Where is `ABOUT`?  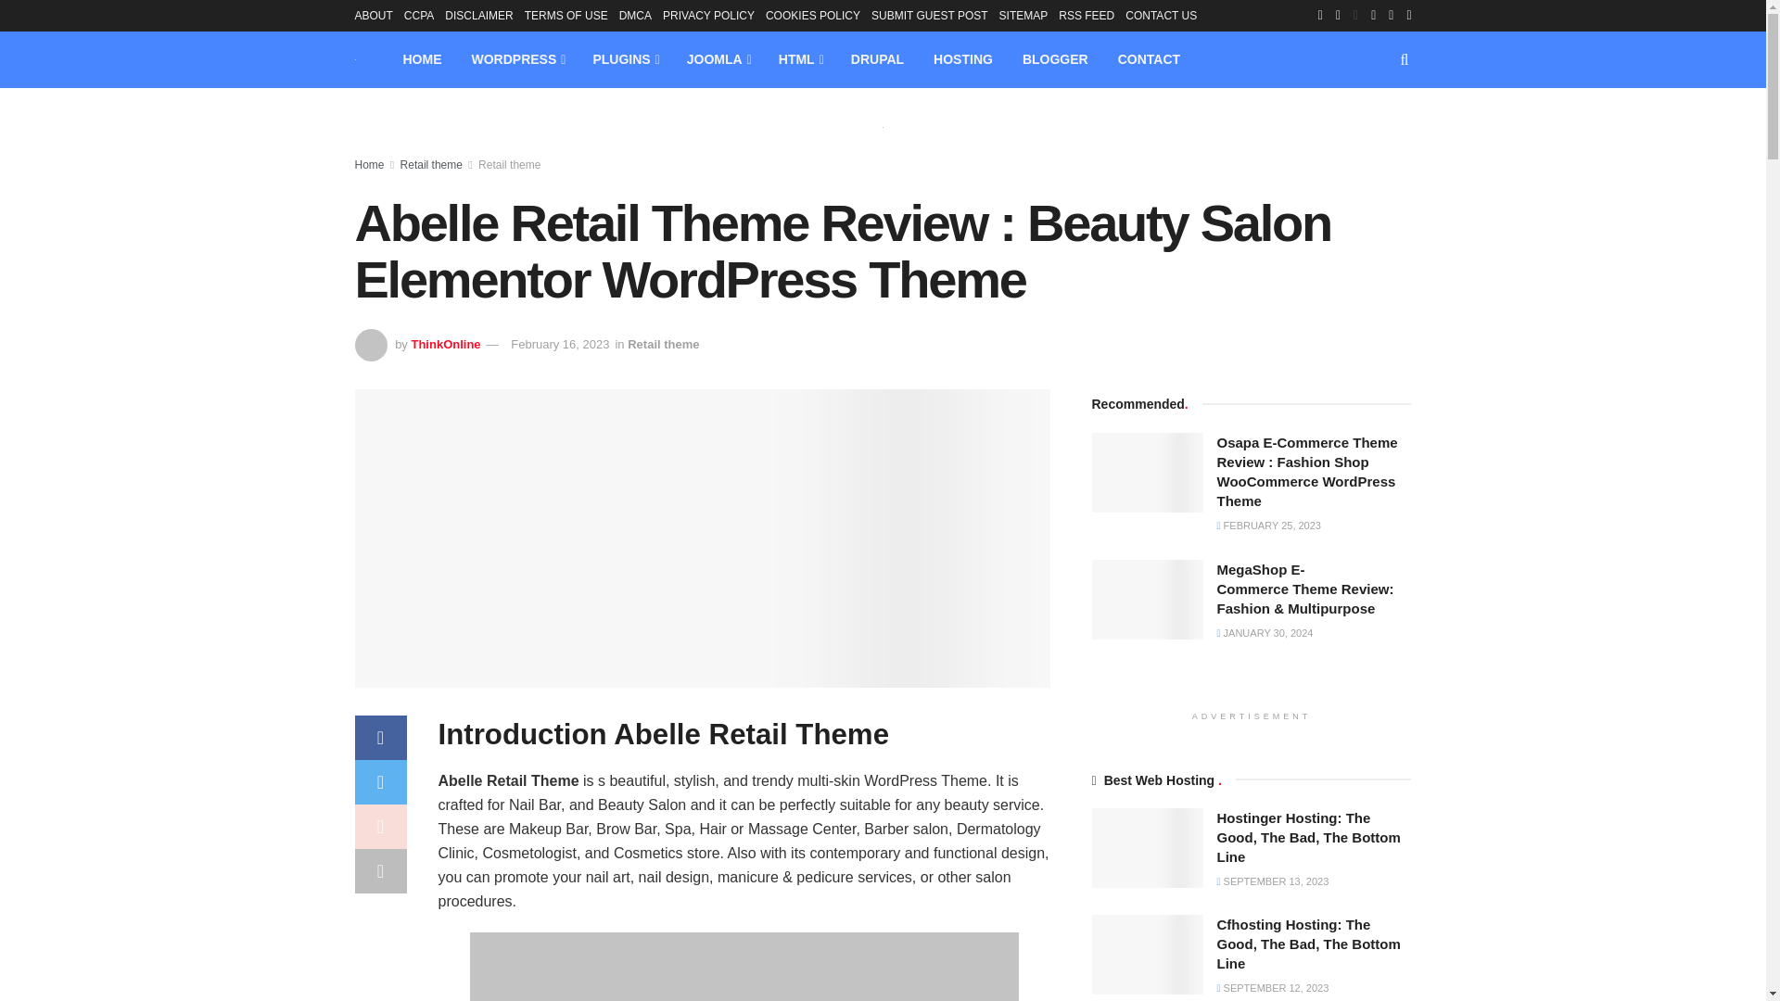
ABOUT is located at coordinates (373, 15).